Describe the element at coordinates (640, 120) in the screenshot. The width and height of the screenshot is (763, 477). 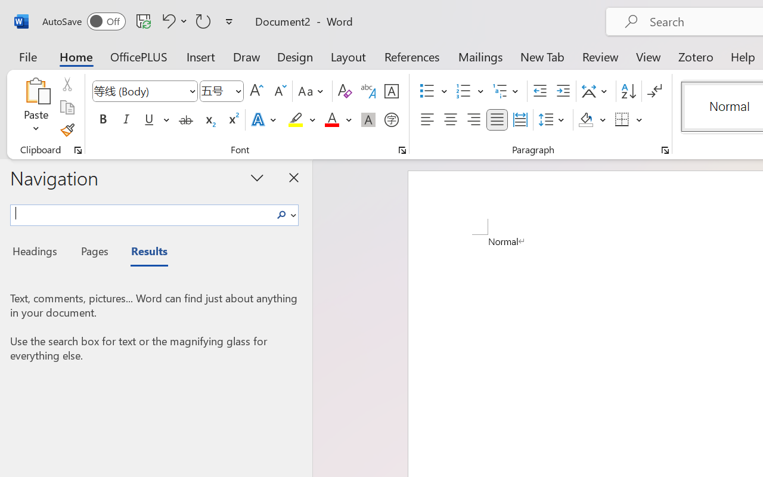
I see `More Options` at that location.